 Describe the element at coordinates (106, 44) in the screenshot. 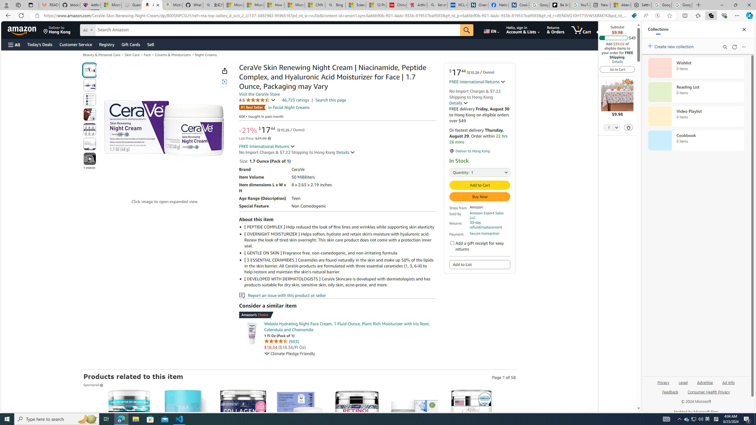

I see `Registry` at that location.